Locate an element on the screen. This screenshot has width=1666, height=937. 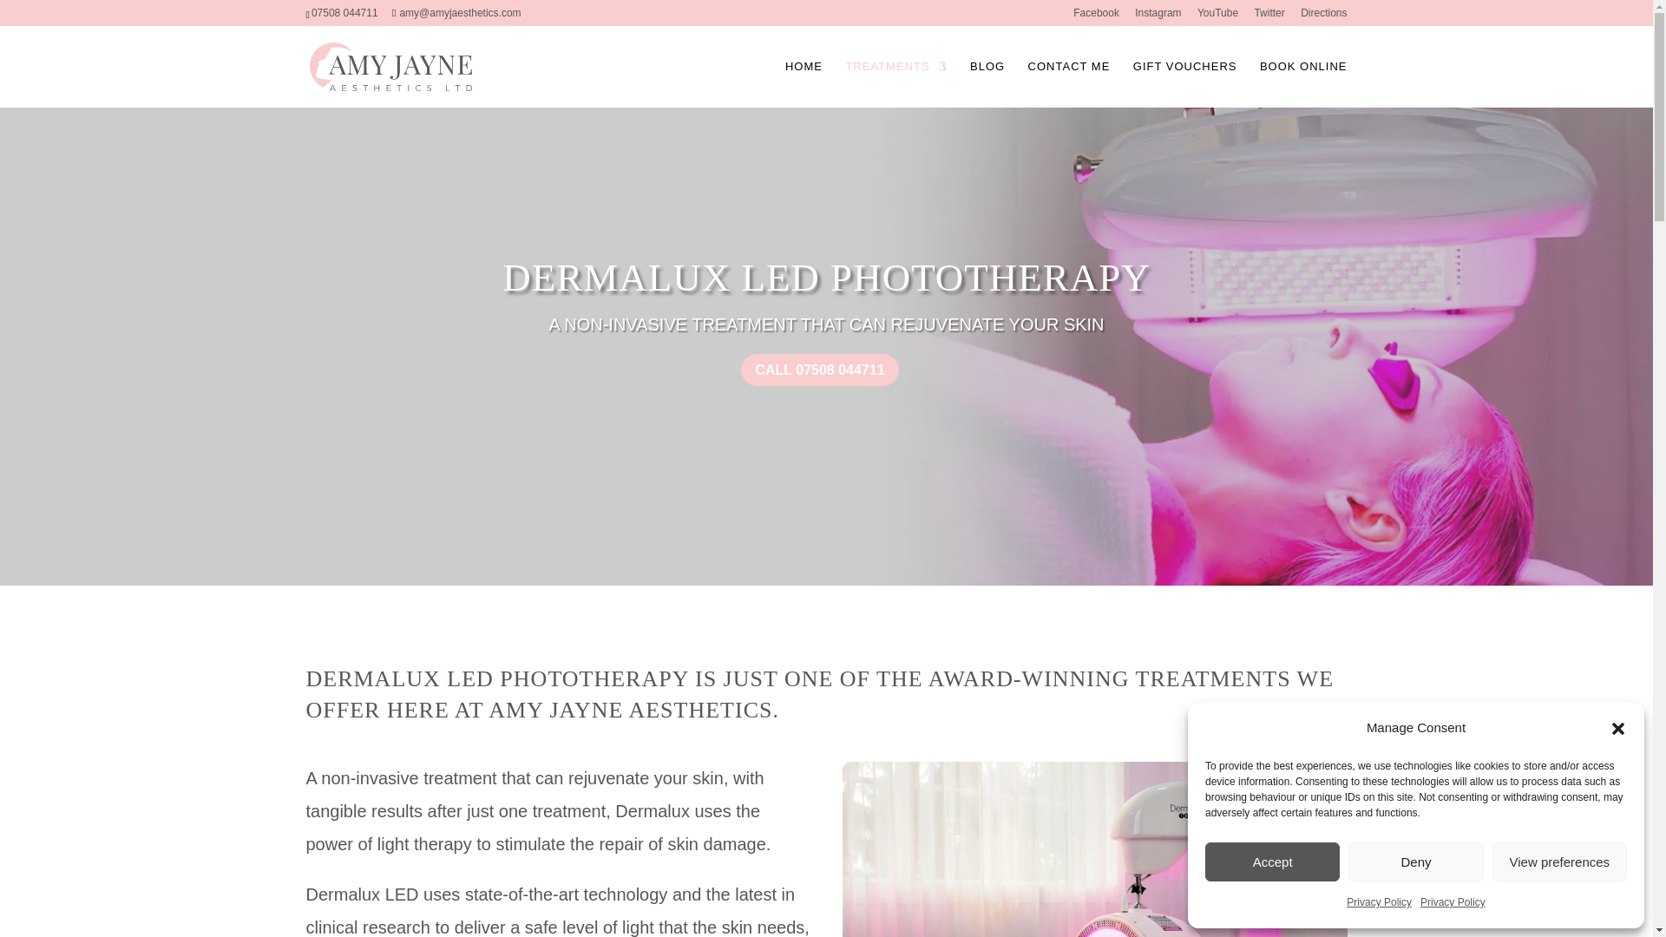
Accept is located at coordinates (1272, 862).